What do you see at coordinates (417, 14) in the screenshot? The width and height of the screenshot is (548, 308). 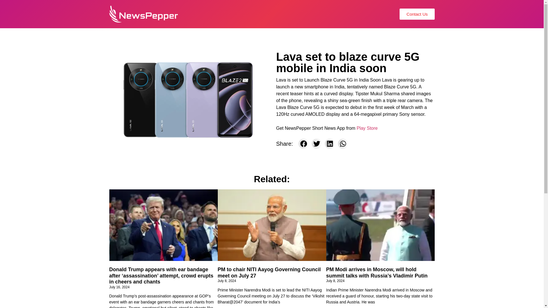 I see `Contact Us` at bounding box center [417, 14].